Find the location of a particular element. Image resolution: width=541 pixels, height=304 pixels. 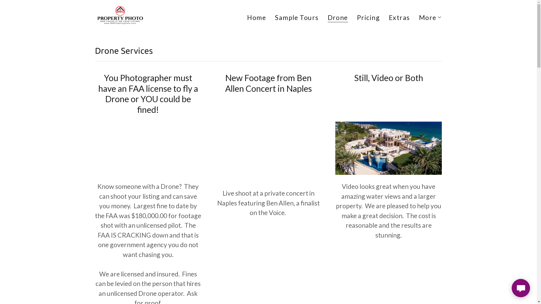

Sample Tours is located at coordinates (297, 17).